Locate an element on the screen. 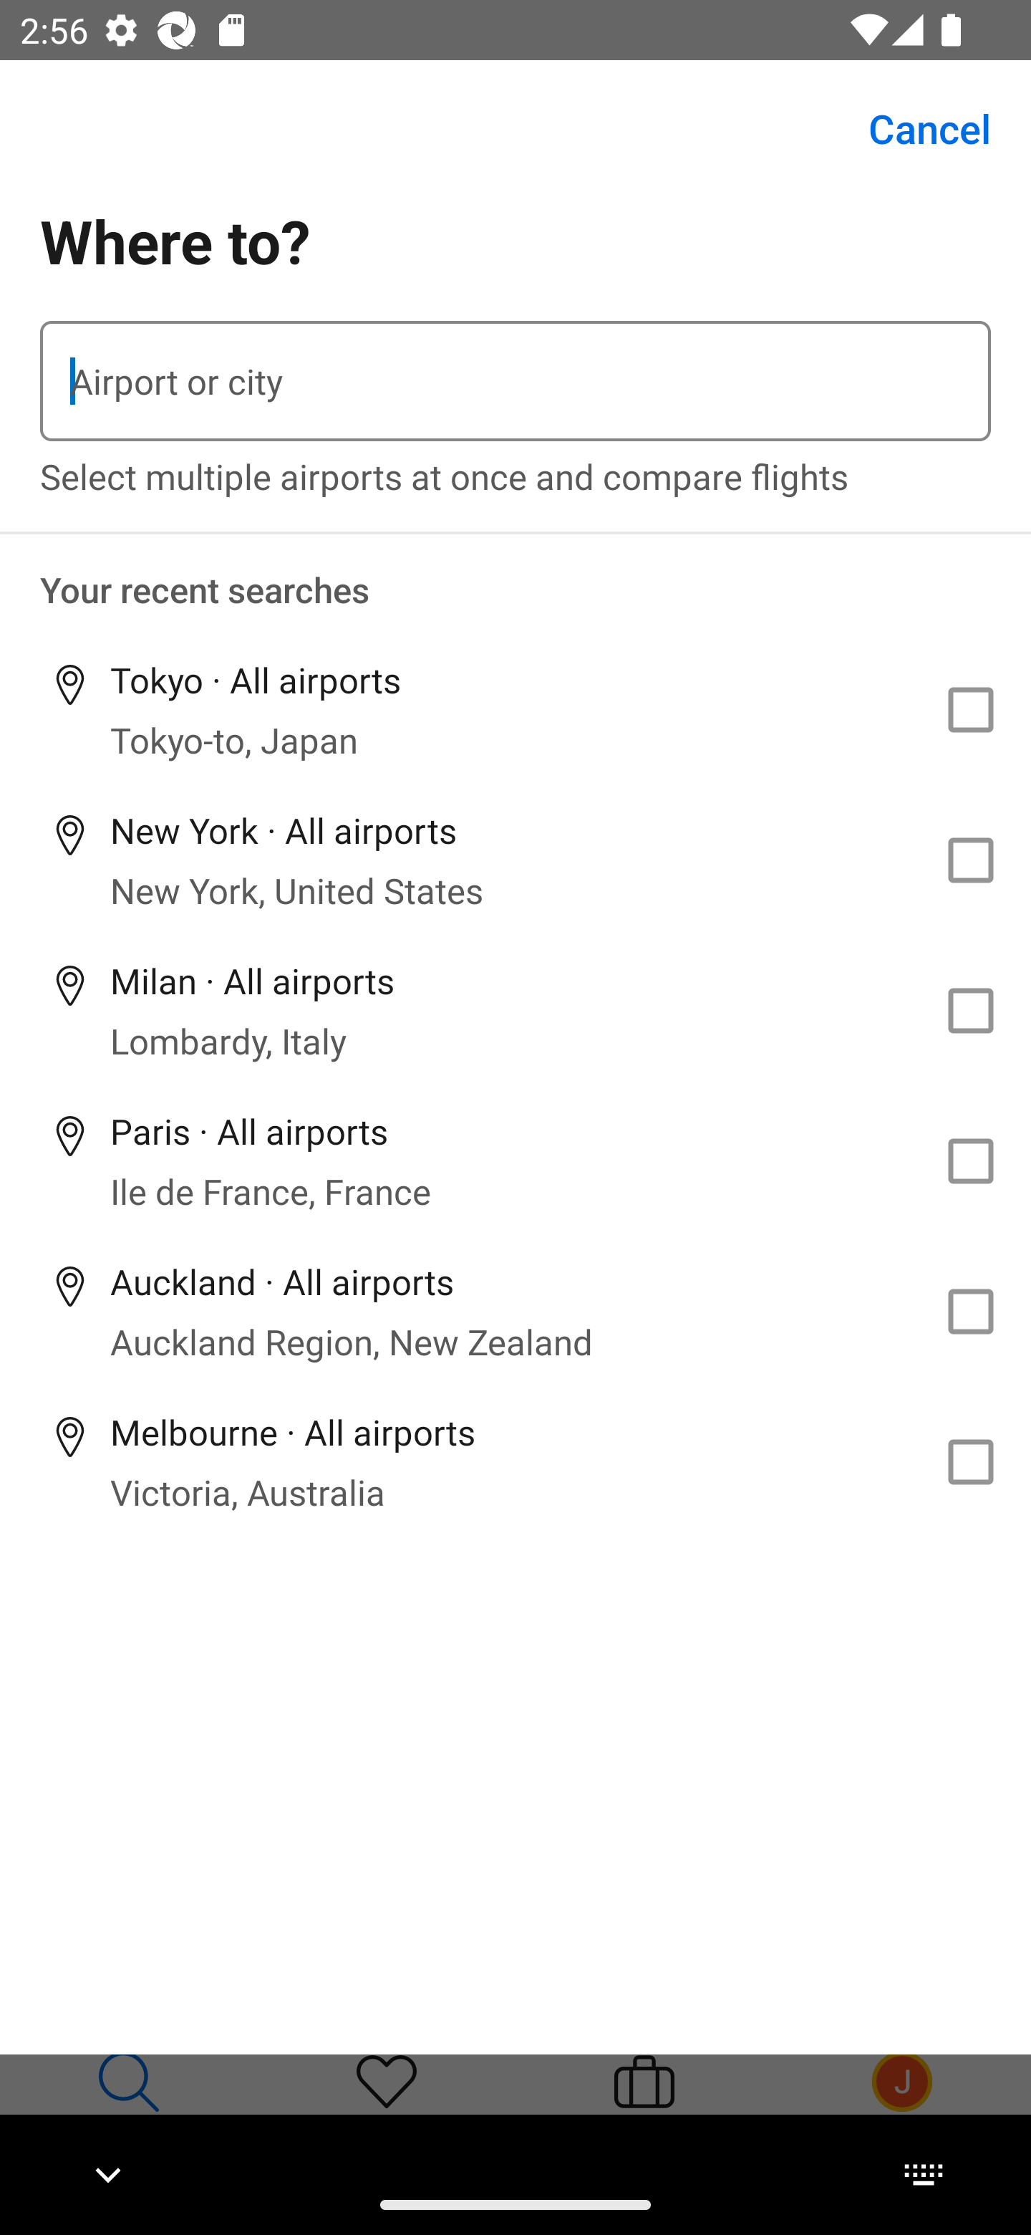 Image resolution: width=1031 pixels, height=2235 pixels. Cancel is located at coordinates (914, 129).